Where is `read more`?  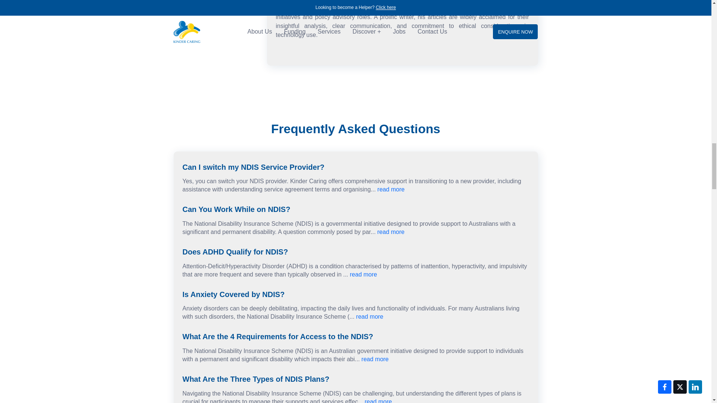 read more is located at coordinates (370, 316).